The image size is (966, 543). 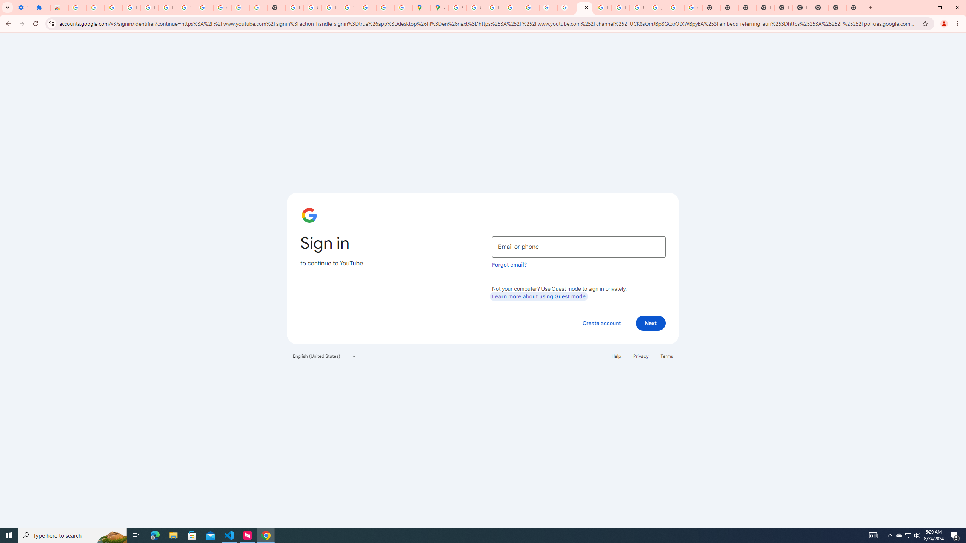 I want to click on Google Images, so click(x=693, y=8).